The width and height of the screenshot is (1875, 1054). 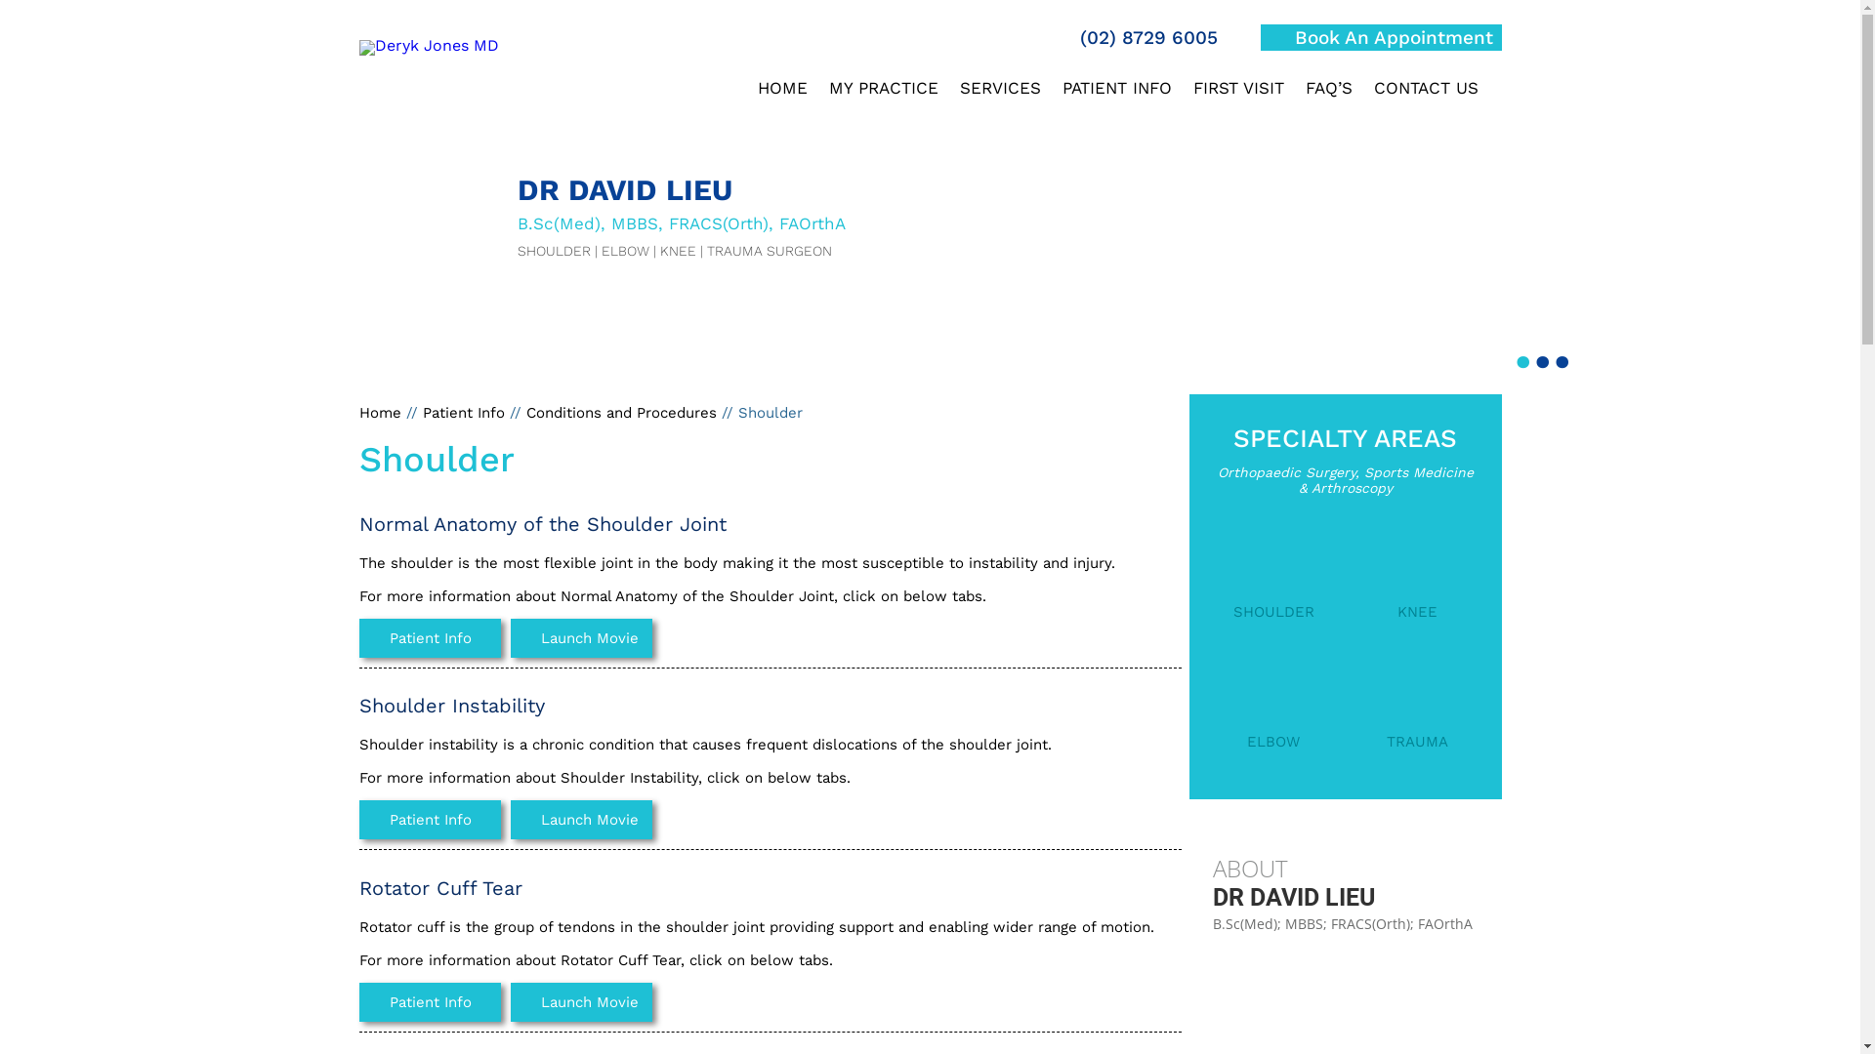 What do you see at coordinates (1346, 896) in the screenshot?
I see `DR DAVID LIEU` at bounding box center [1346, 896].